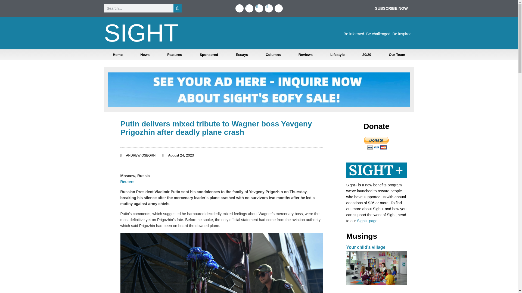 The width and height of the screenshot is (522, 293). What do you see at coordinates (337, 55) in the screenshot?
I see `Lifestyle` at bounding box center [337, 55].